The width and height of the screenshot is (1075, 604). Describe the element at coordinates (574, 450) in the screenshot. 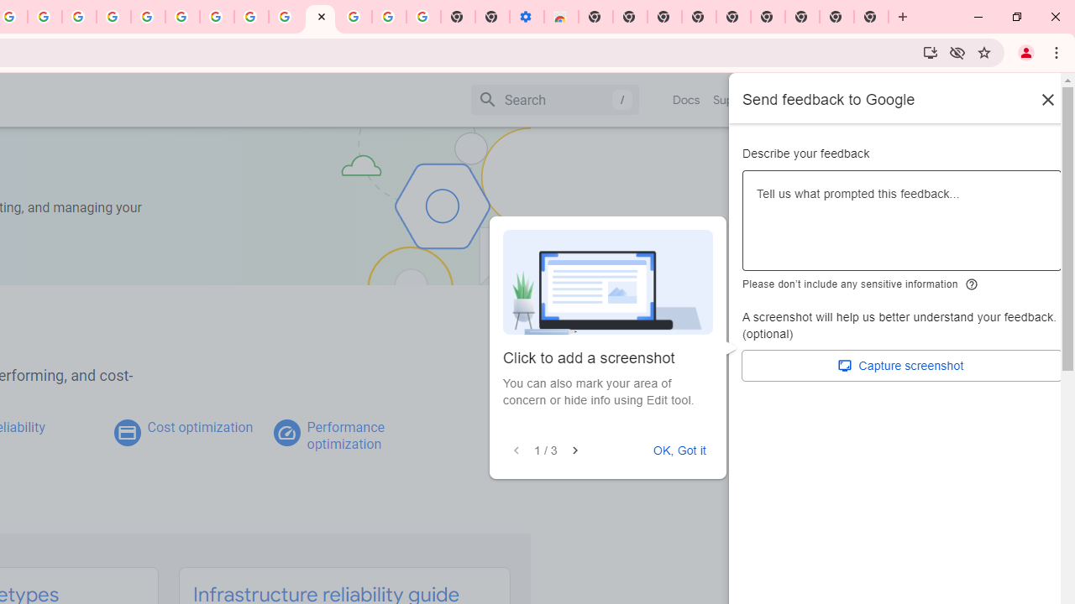

I see `Next` at that location.